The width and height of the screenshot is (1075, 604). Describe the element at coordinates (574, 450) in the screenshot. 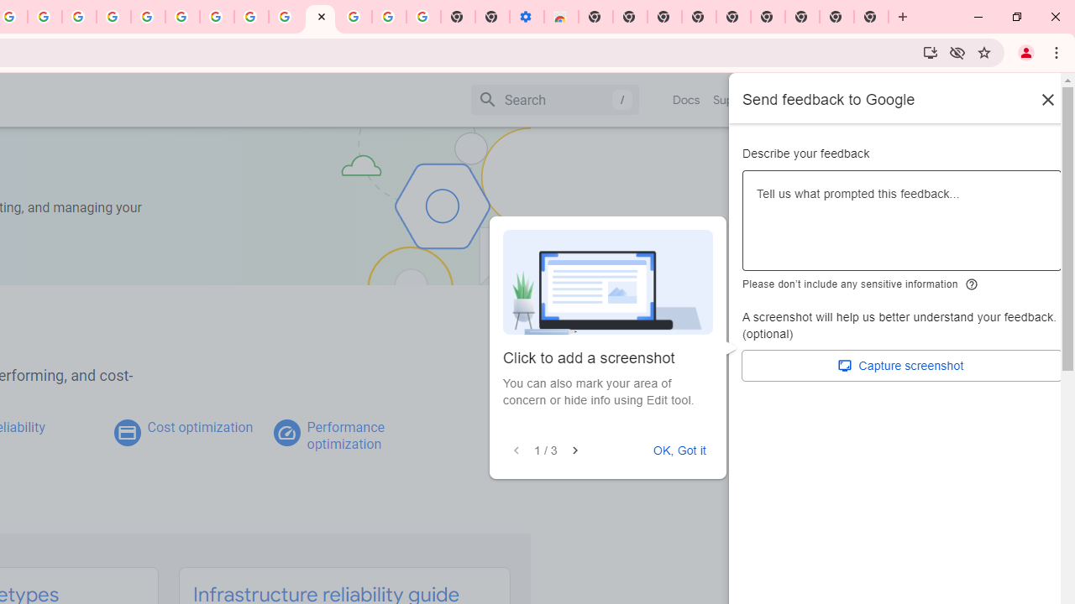

I see `Next` at that location.